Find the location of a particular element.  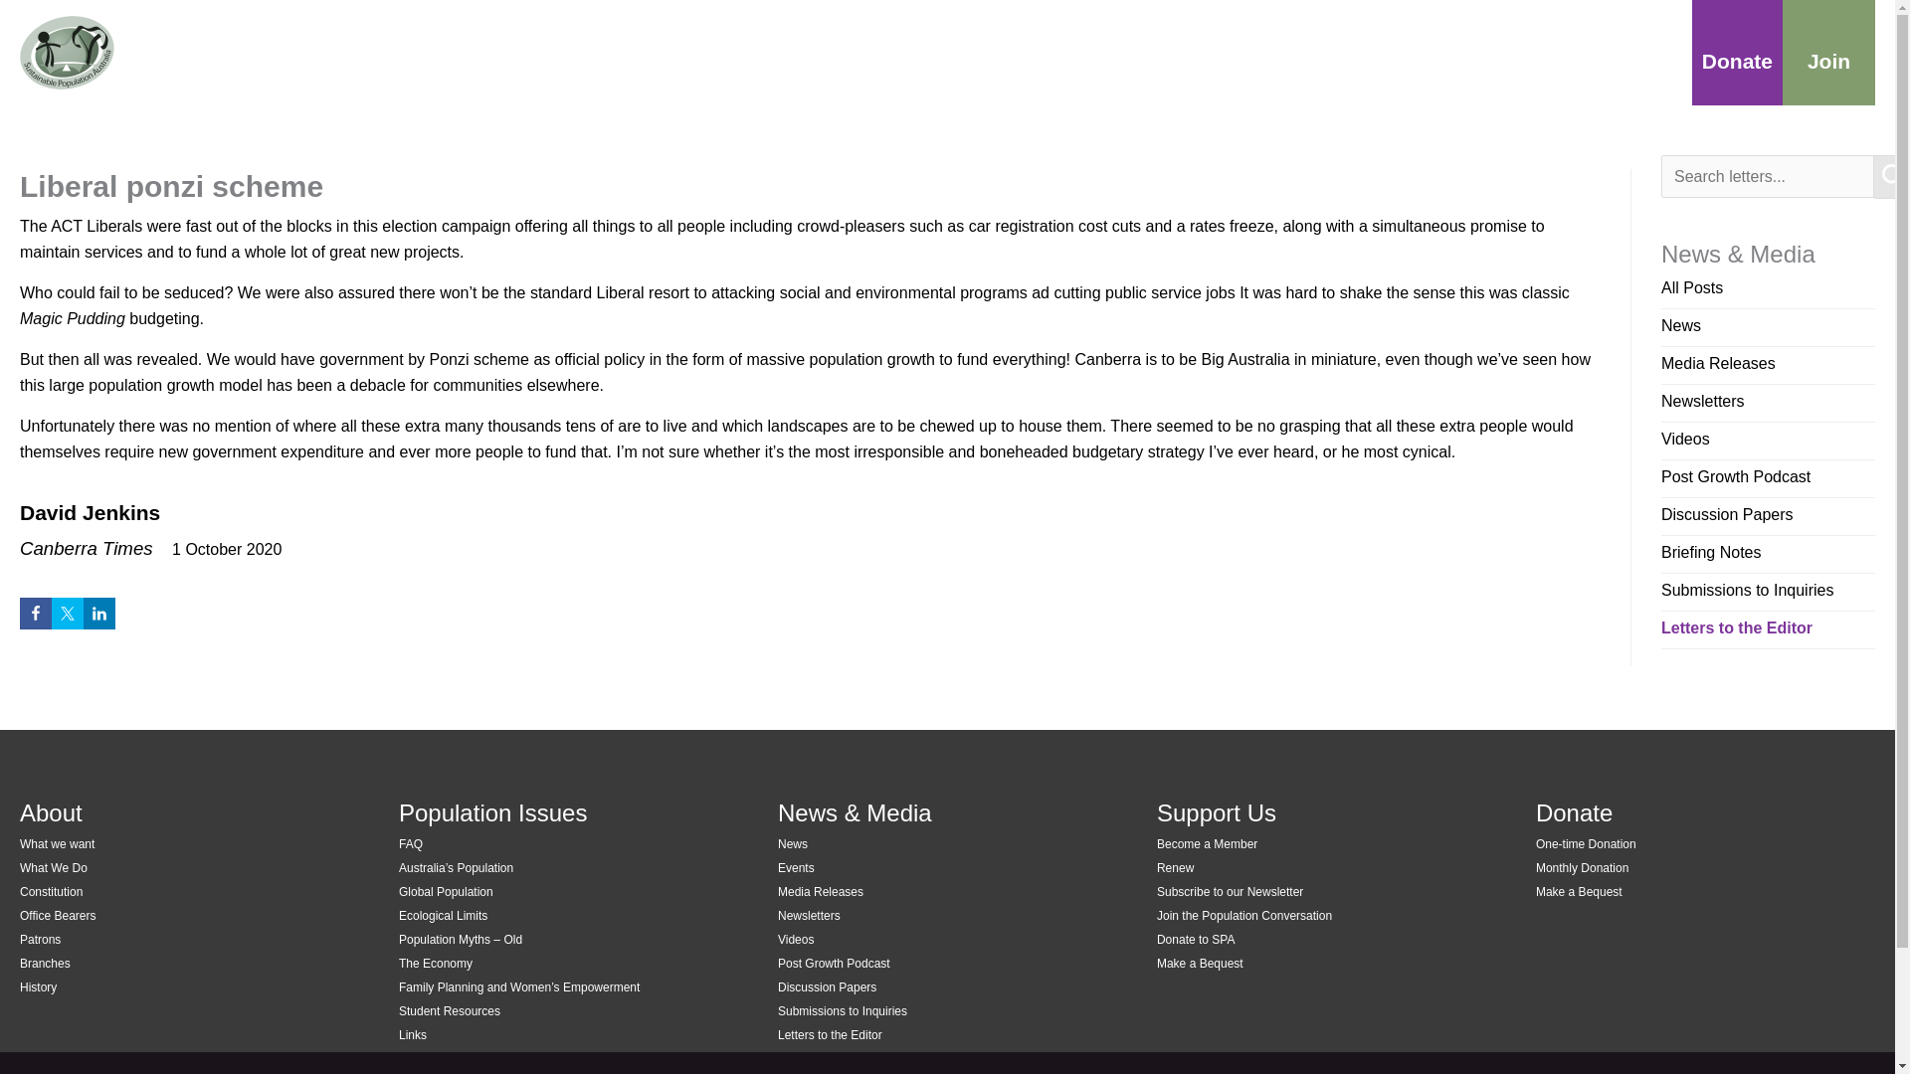

Population Issues is located at coordinates (1237, 52).